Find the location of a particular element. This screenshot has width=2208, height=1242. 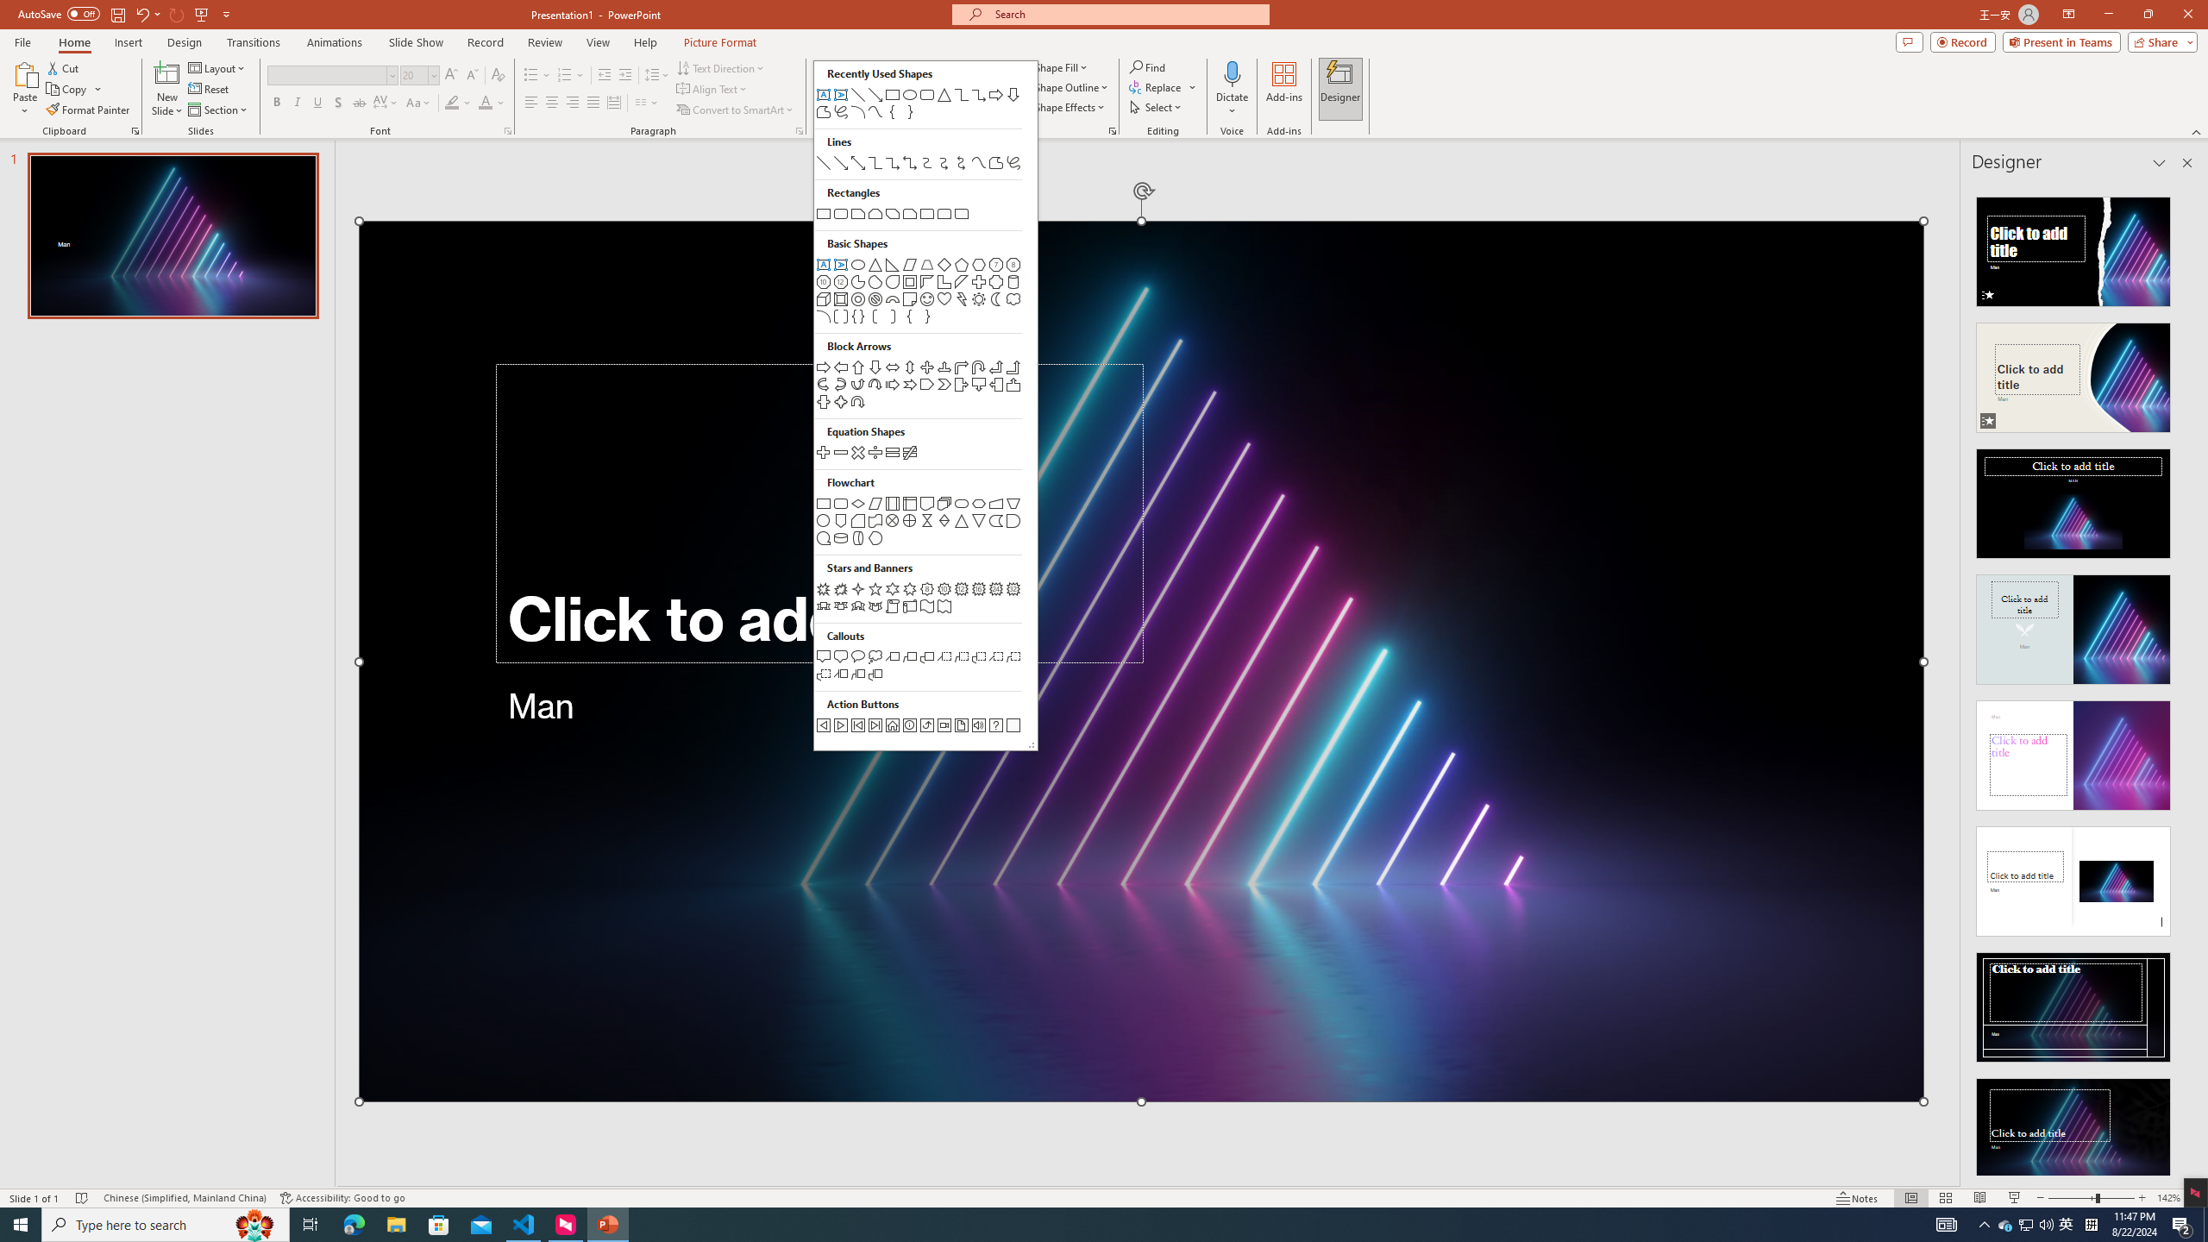

Microsoft search is located at coordinates (1126, 14).